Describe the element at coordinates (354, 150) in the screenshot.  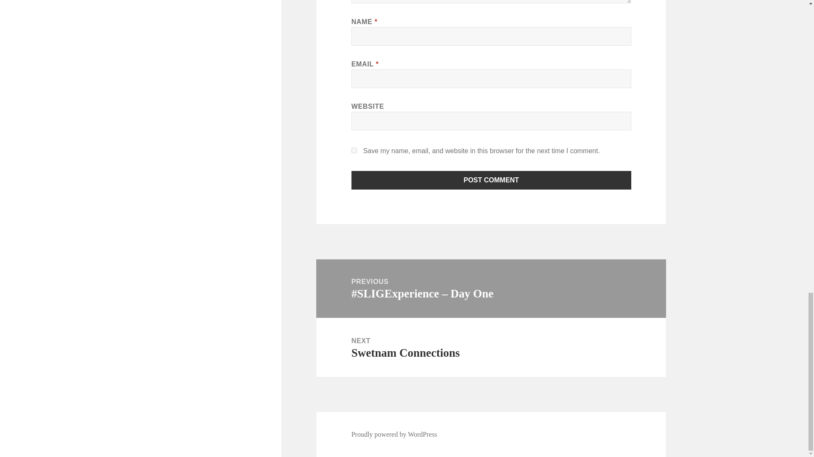
I see `yes` at that location.